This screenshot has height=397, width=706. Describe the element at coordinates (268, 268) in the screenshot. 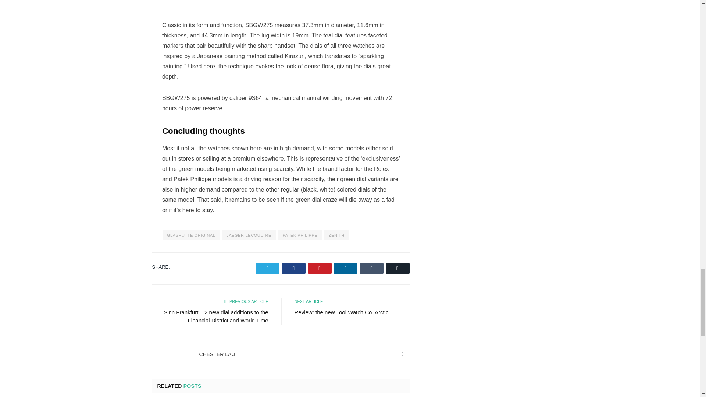

I see `Twitter` at that location.